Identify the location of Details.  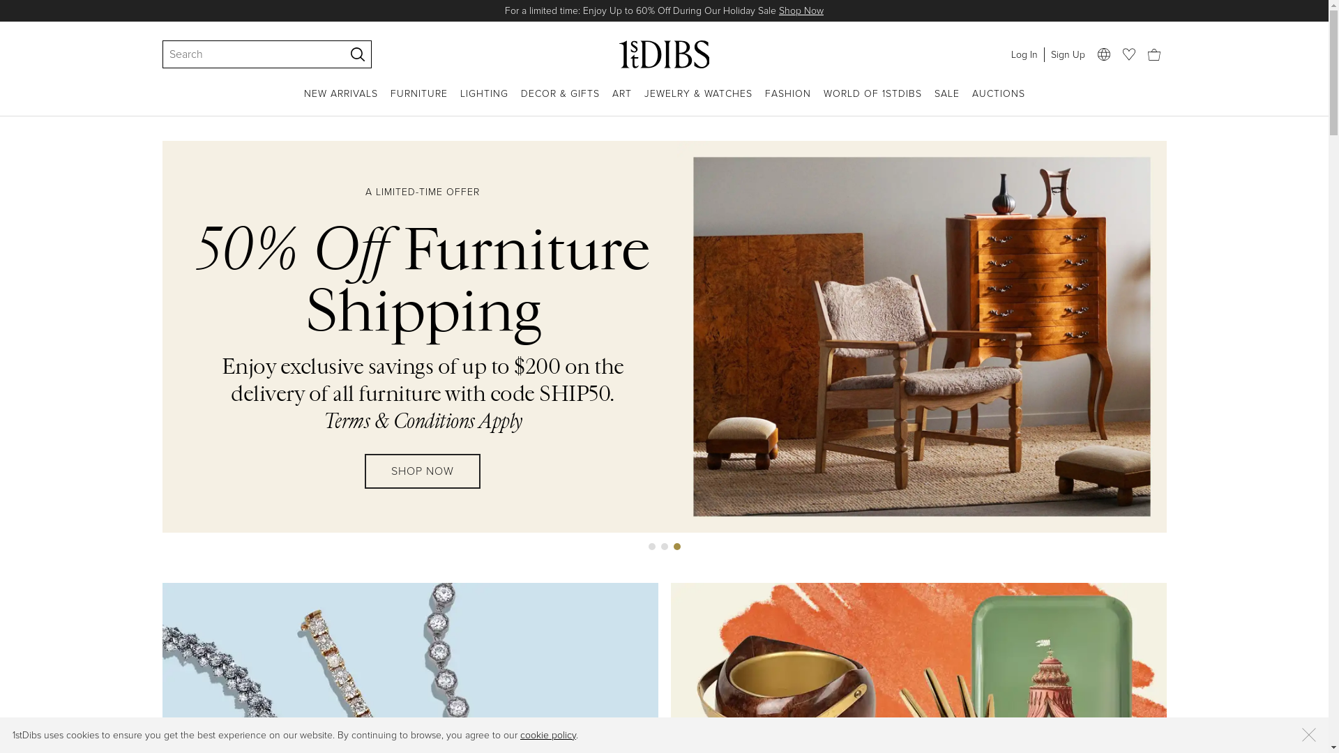
(815, 11).